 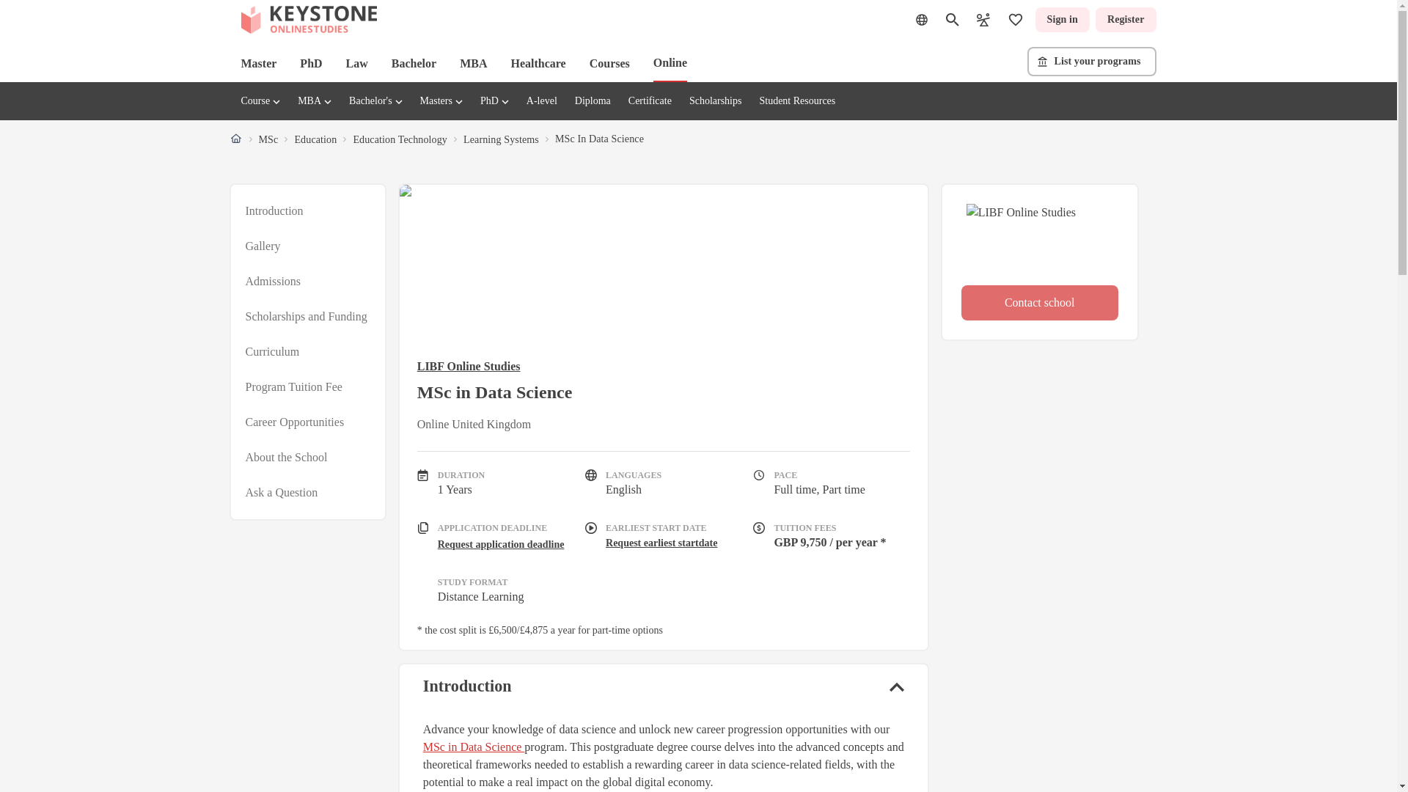 What do you see at coordinates (542, 100) in the screenshot?
I see `A-level` at bounding box center [542, 100].